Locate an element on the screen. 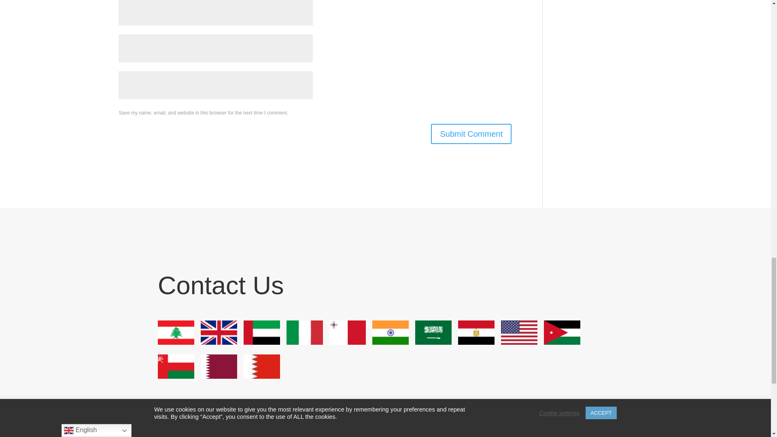 This screenshot has width=777, height=437. Submit Comment is located at coordinates (471, 134).